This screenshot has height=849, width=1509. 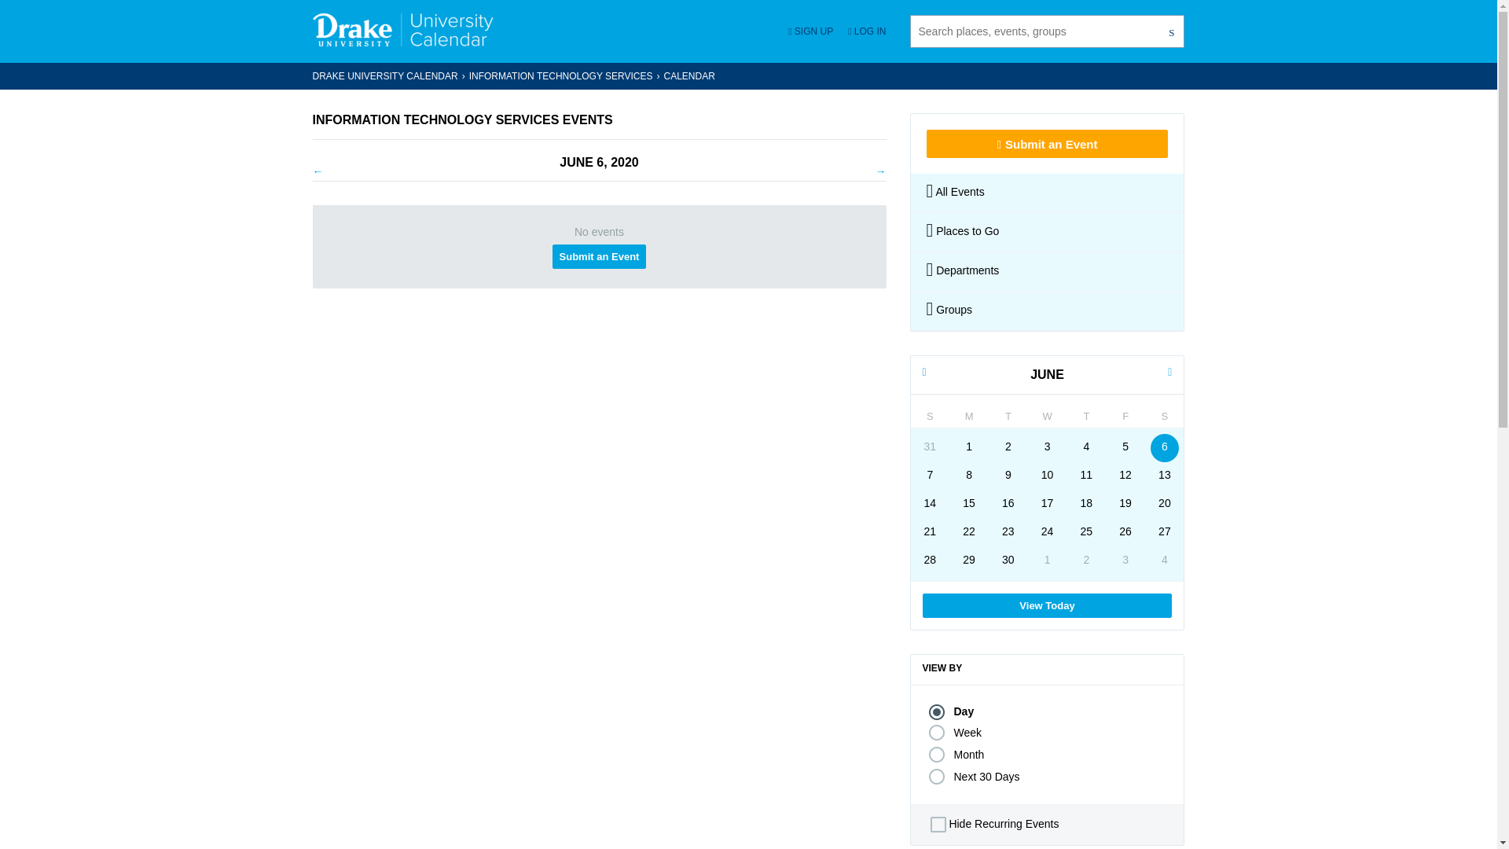 I want to click on LOG IN, so click(x=1173, y=31).